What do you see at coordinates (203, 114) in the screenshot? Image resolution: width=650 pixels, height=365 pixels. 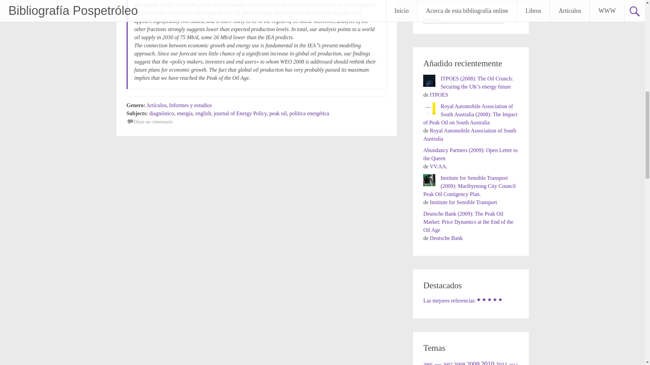 I see `english` at bounding box center [203, 114].